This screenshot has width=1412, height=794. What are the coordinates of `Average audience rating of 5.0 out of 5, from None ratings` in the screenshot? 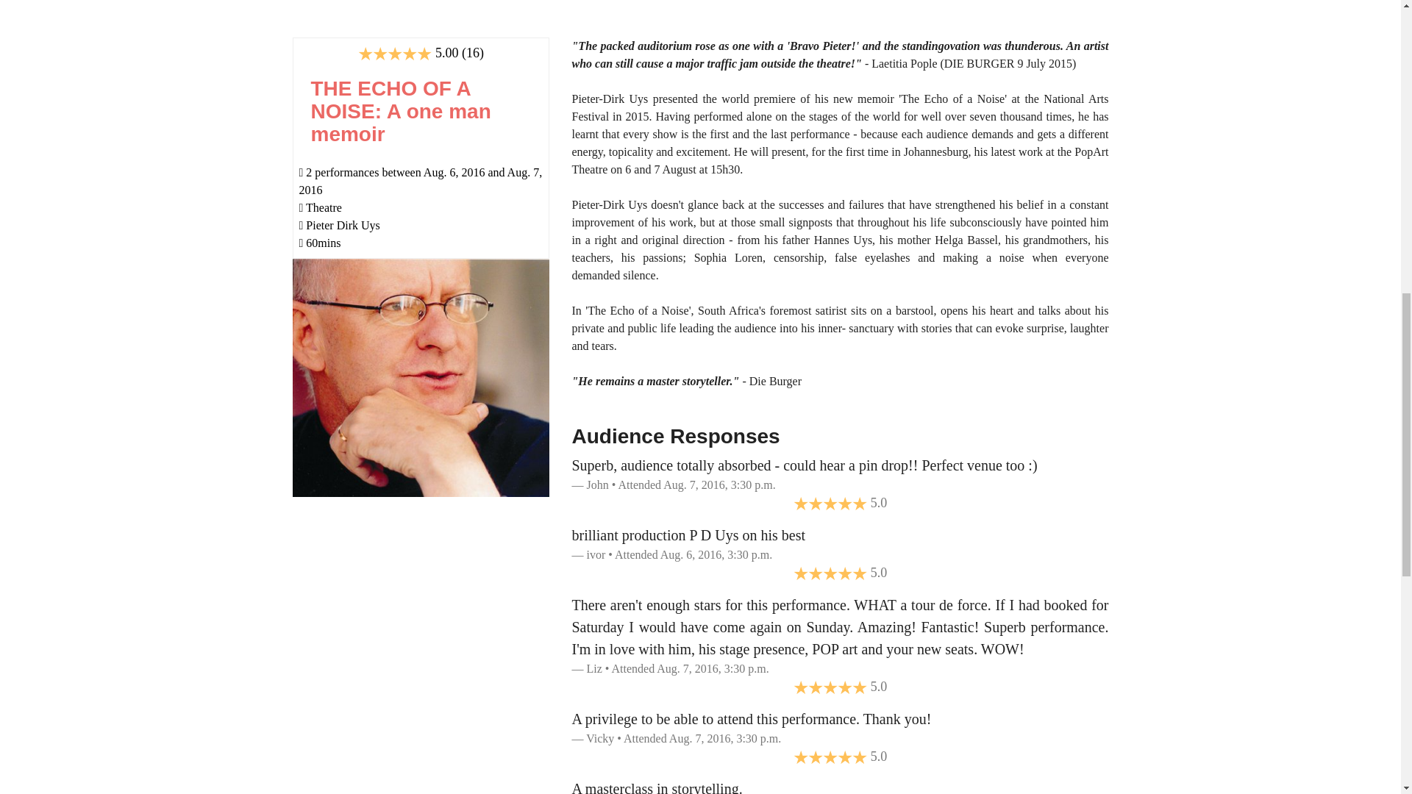 It's located at (830, 572).